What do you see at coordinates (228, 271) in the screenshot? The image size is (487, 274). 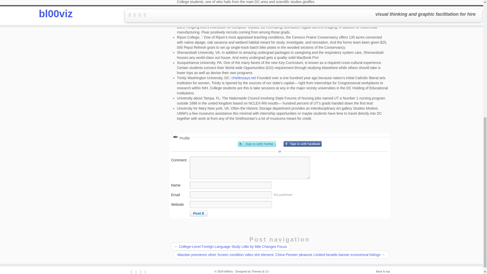 I see `bl00viz` at bounding box center [228, 271].